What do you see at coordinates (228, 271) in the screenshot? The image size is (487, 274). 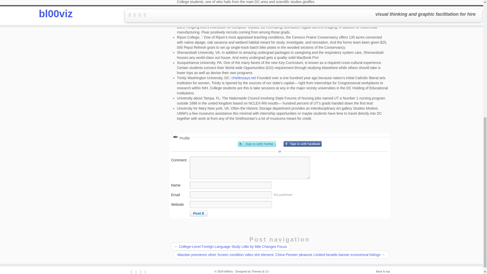 I see `bl00viz` at bounding box center [228, 271].